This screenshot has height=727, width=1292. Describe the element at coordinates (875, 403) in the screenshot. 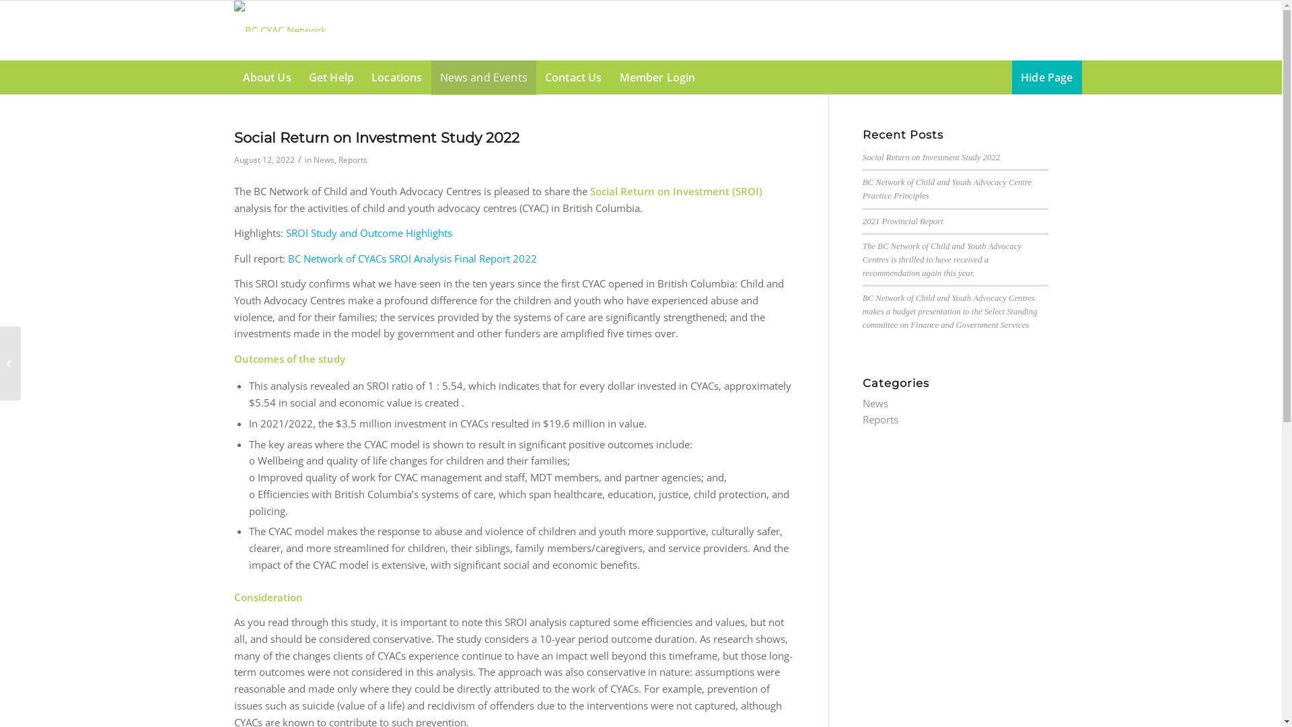

I see `News` at that location.